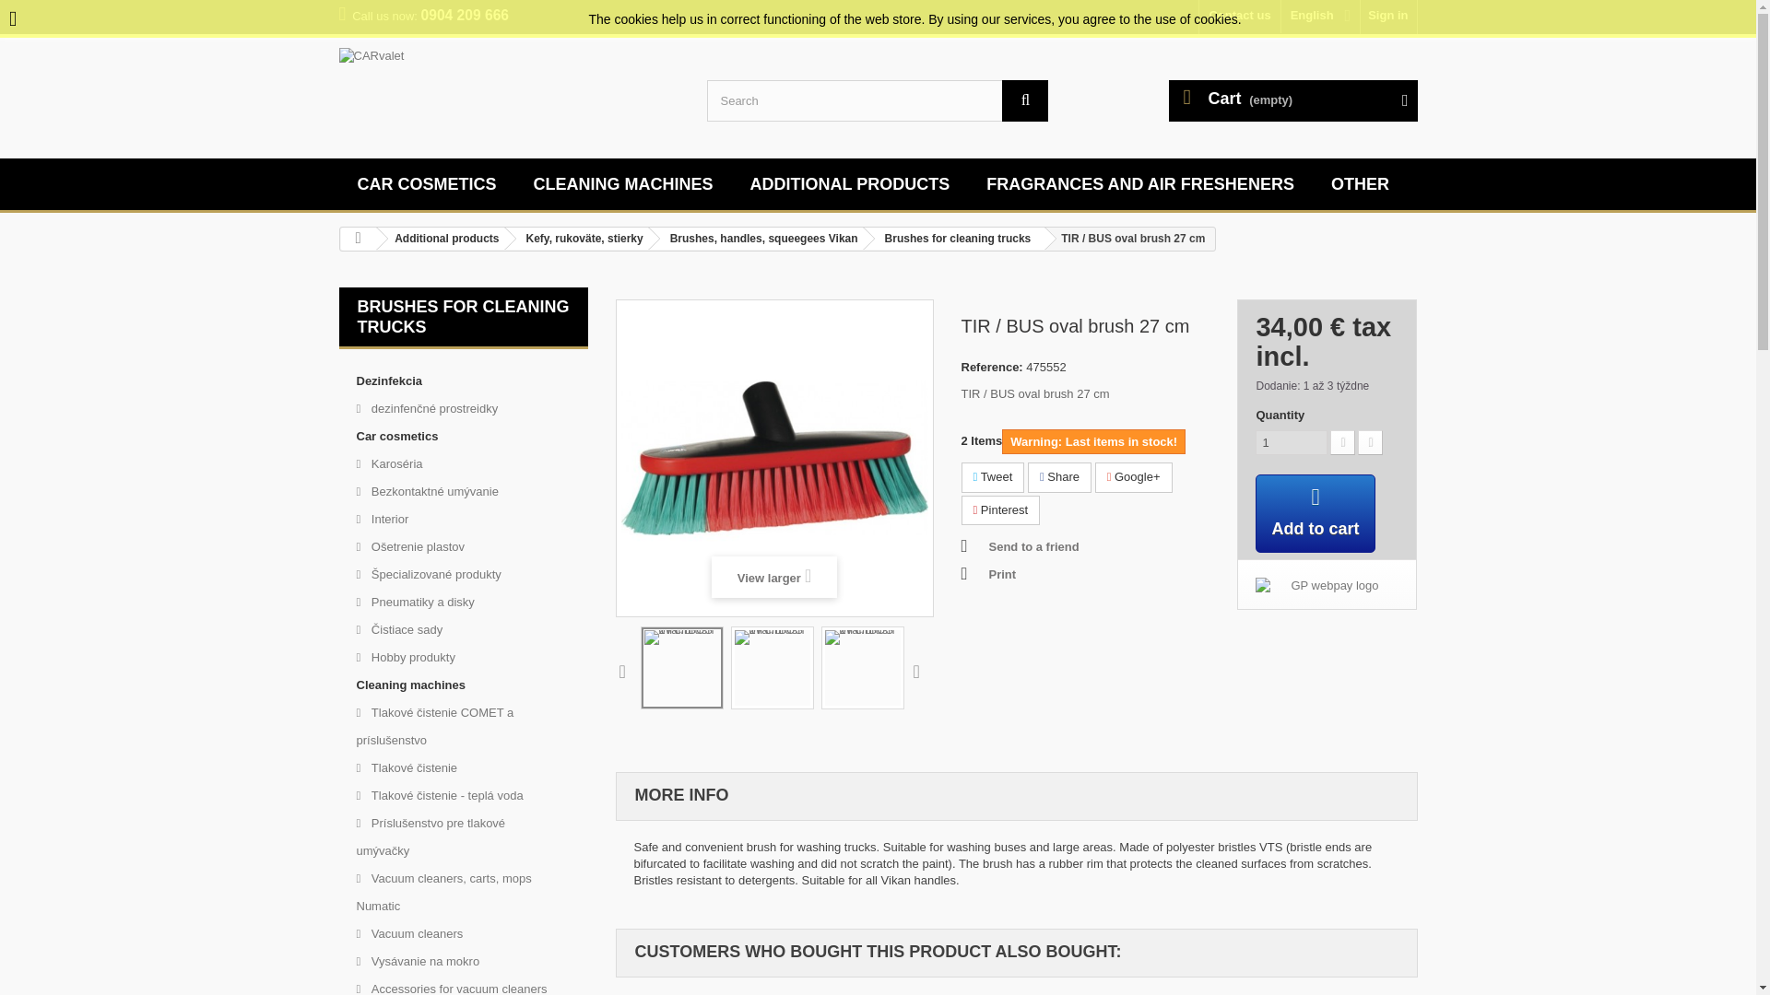 The width and height of the screenshot is (1770, 995). Describe the element at coordinates (509, 94) in the screenshot. I see `CARvalet` at that location.